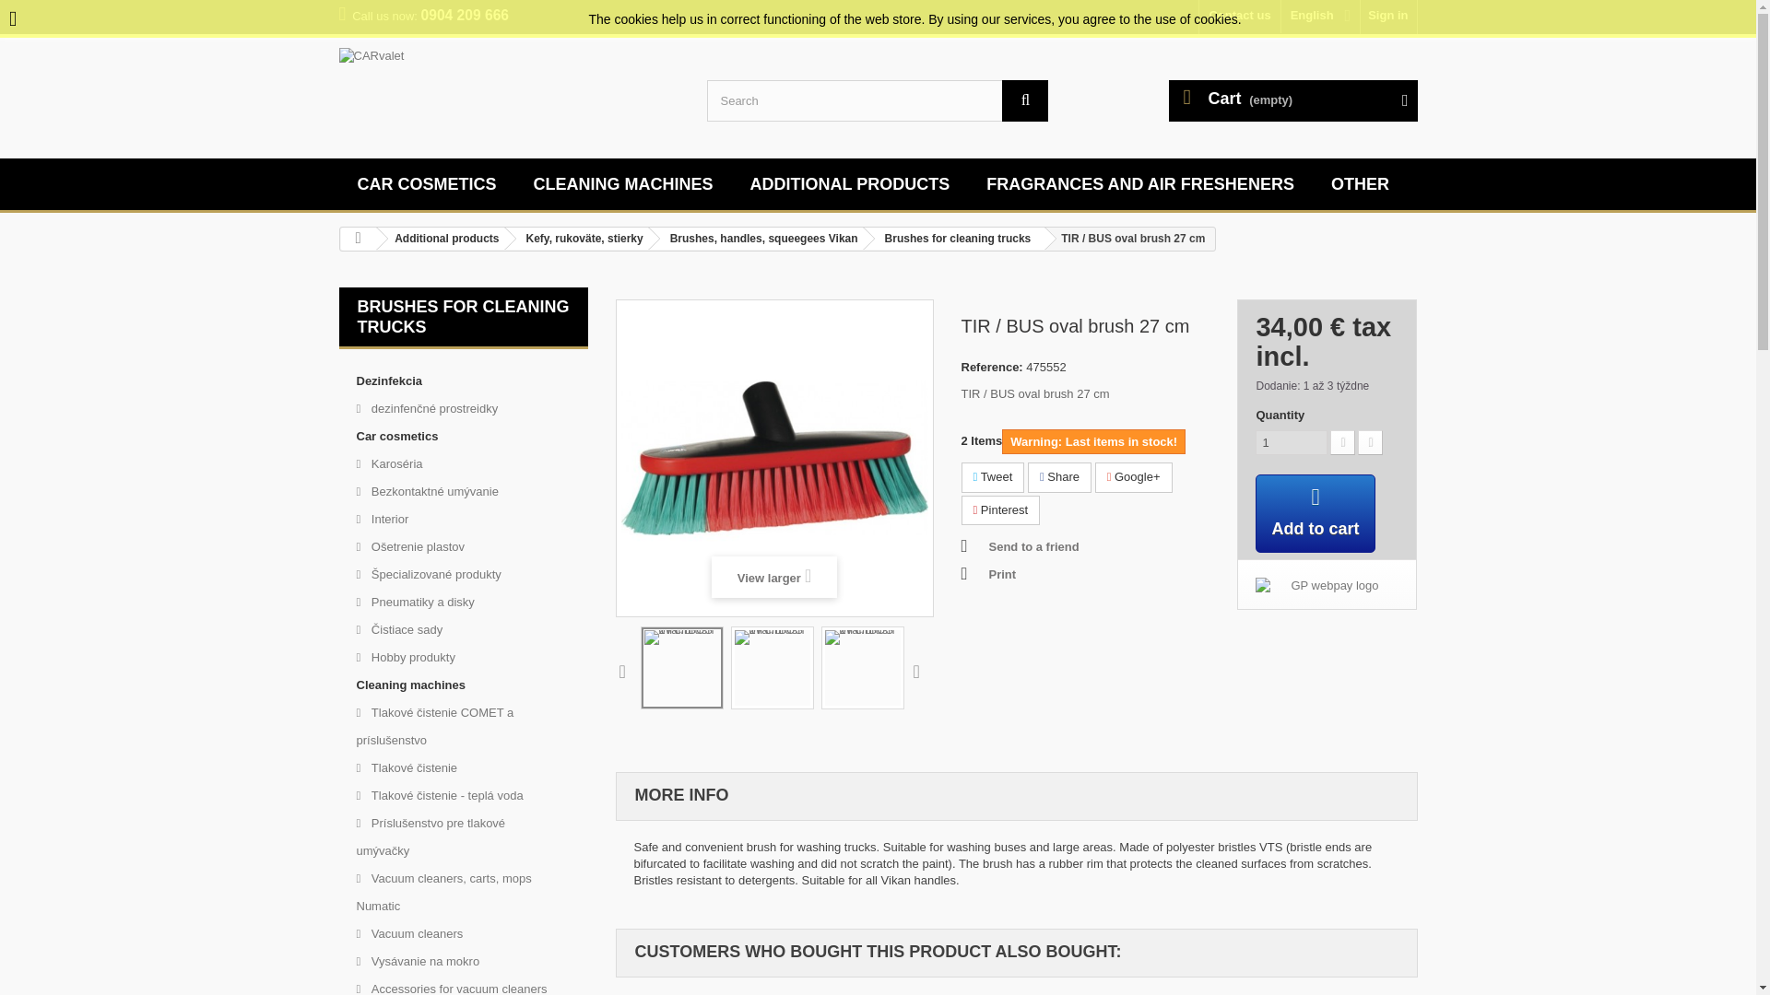 The width and height of the screenshot is (1770, 995). Describe the element at coordinates (509, 94) in the screenshot. I see `CARvalet` at that location.